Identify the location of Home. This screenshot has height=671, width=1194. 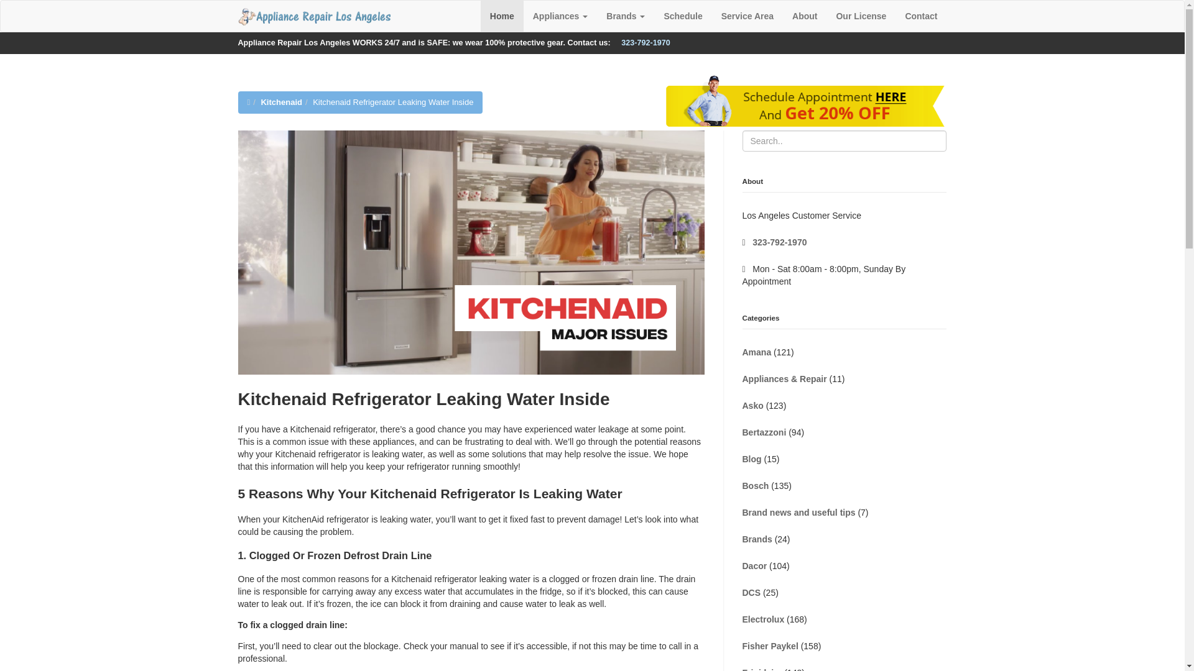
(502, 16).